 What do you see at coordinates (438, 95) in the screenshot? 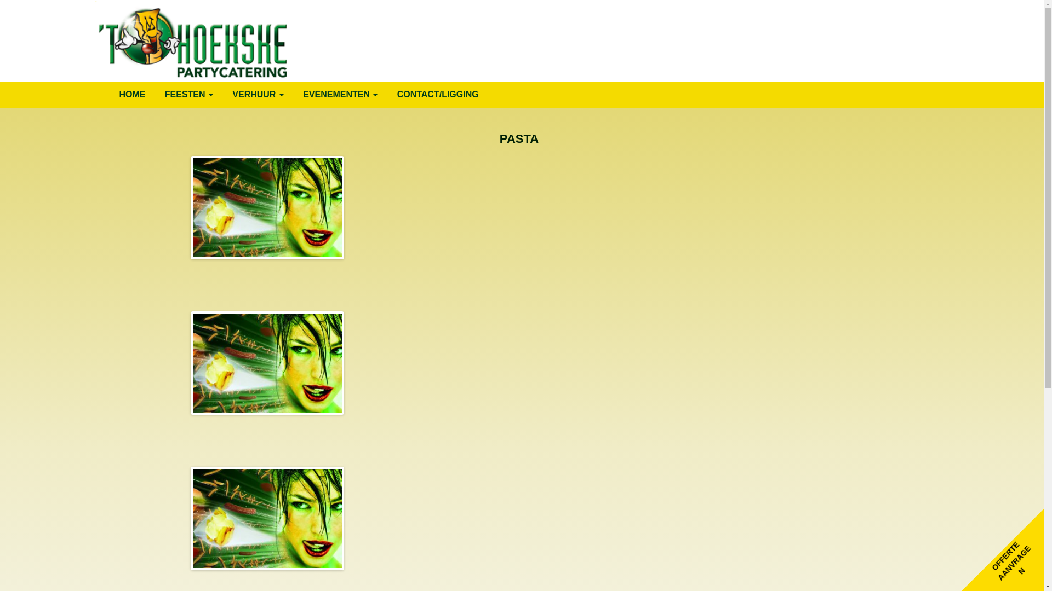
I see `CONTACT/LIGGING` at bounding box center [438, 95].